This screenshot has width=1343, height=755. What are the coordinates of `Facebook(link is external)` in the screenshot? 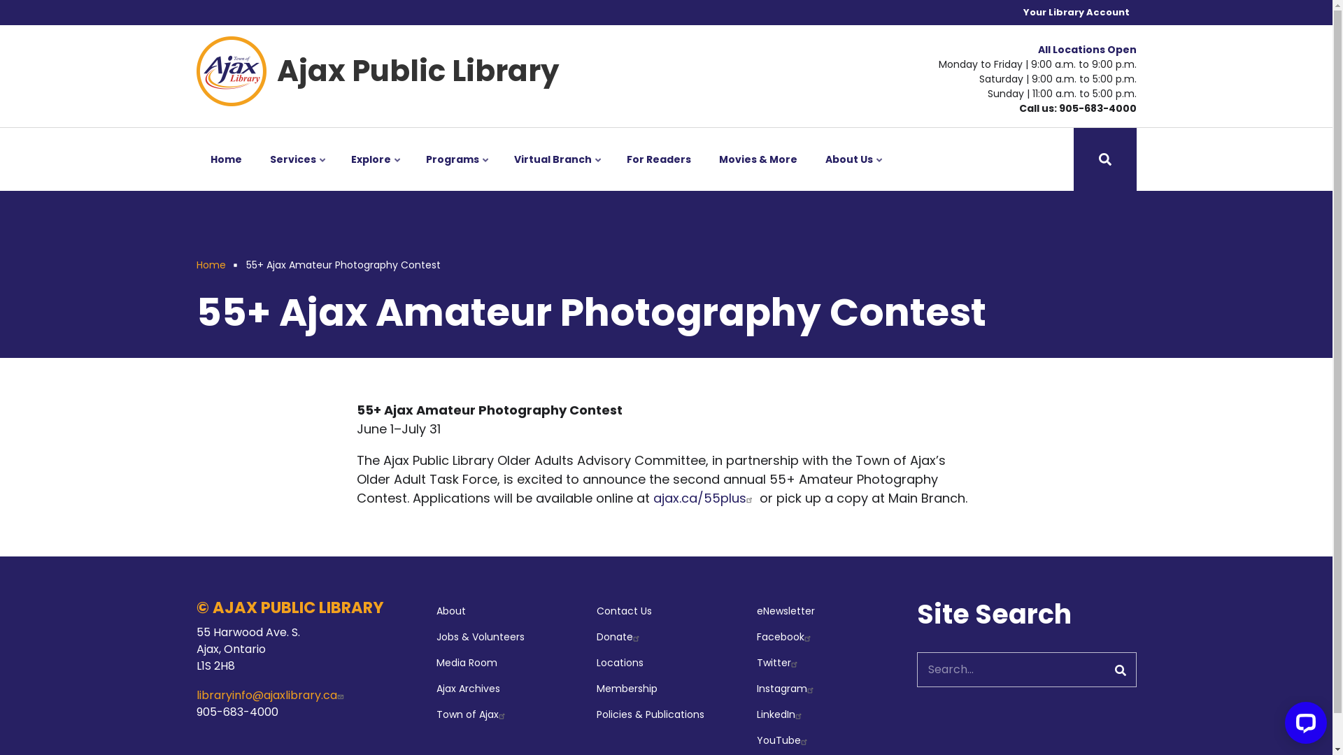 It's located at (827, 638).